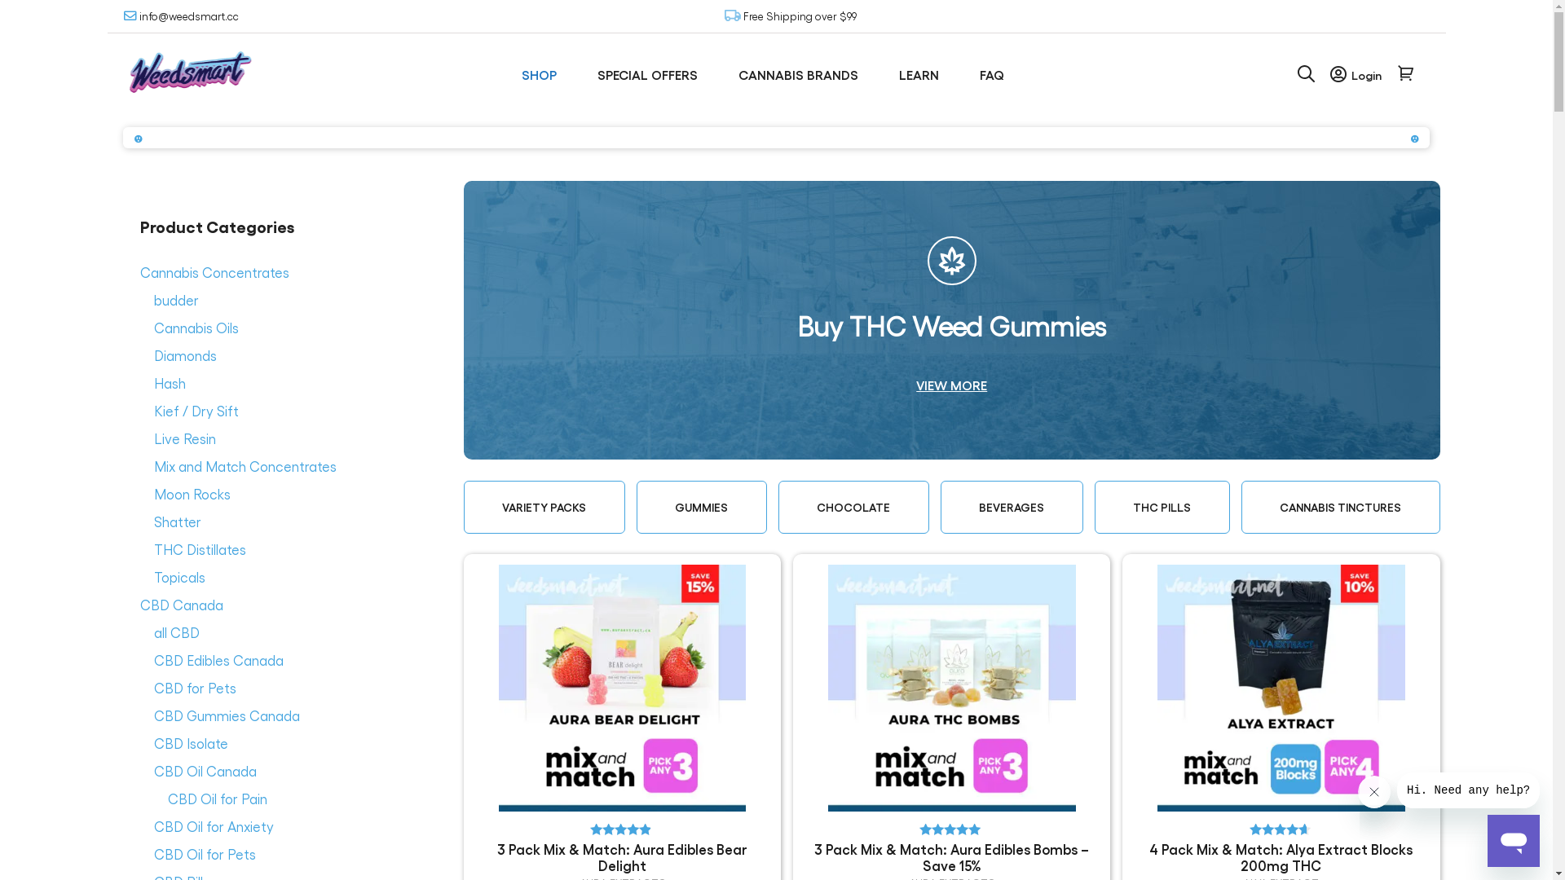 Image resolution: width=1565 pixels, height=880 pixels. What do you see at coordinates (176, 521) in the screenshot?
I see `Shatter` at bounding box center [176, 521].